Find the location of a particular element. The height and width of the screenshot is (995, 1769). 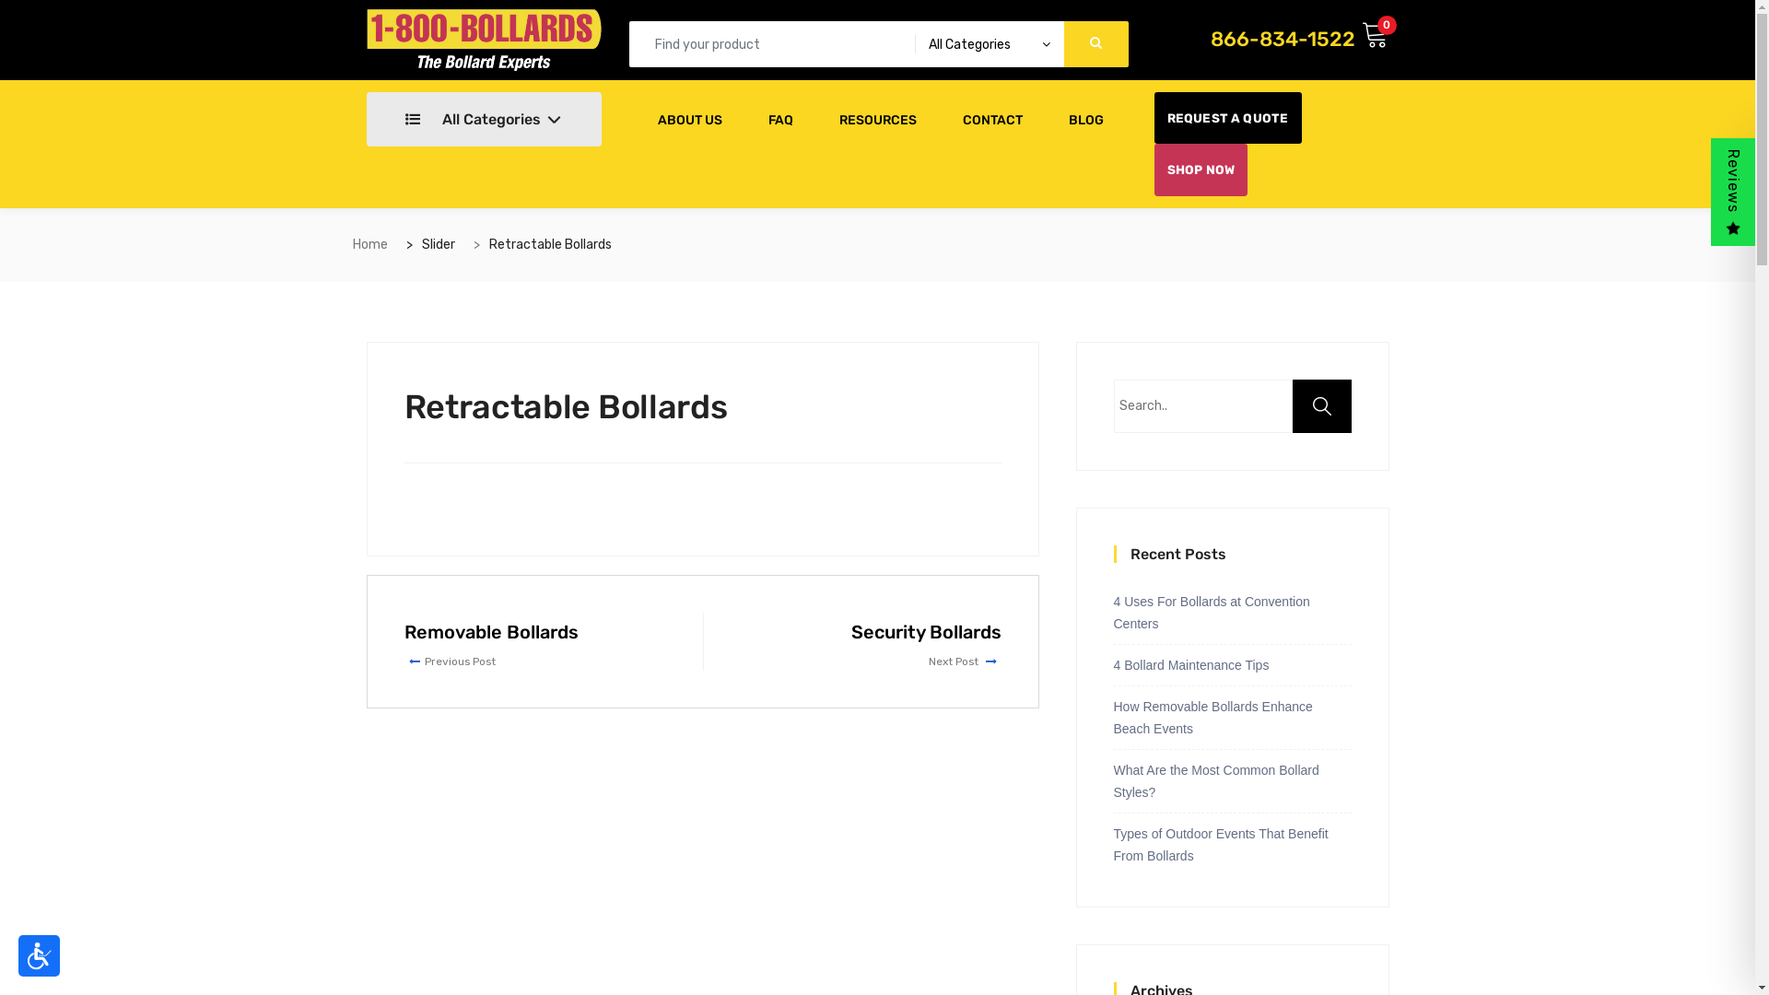

4 Uses For Bollards at Convention Centers is located at coordinates (1232, 613).